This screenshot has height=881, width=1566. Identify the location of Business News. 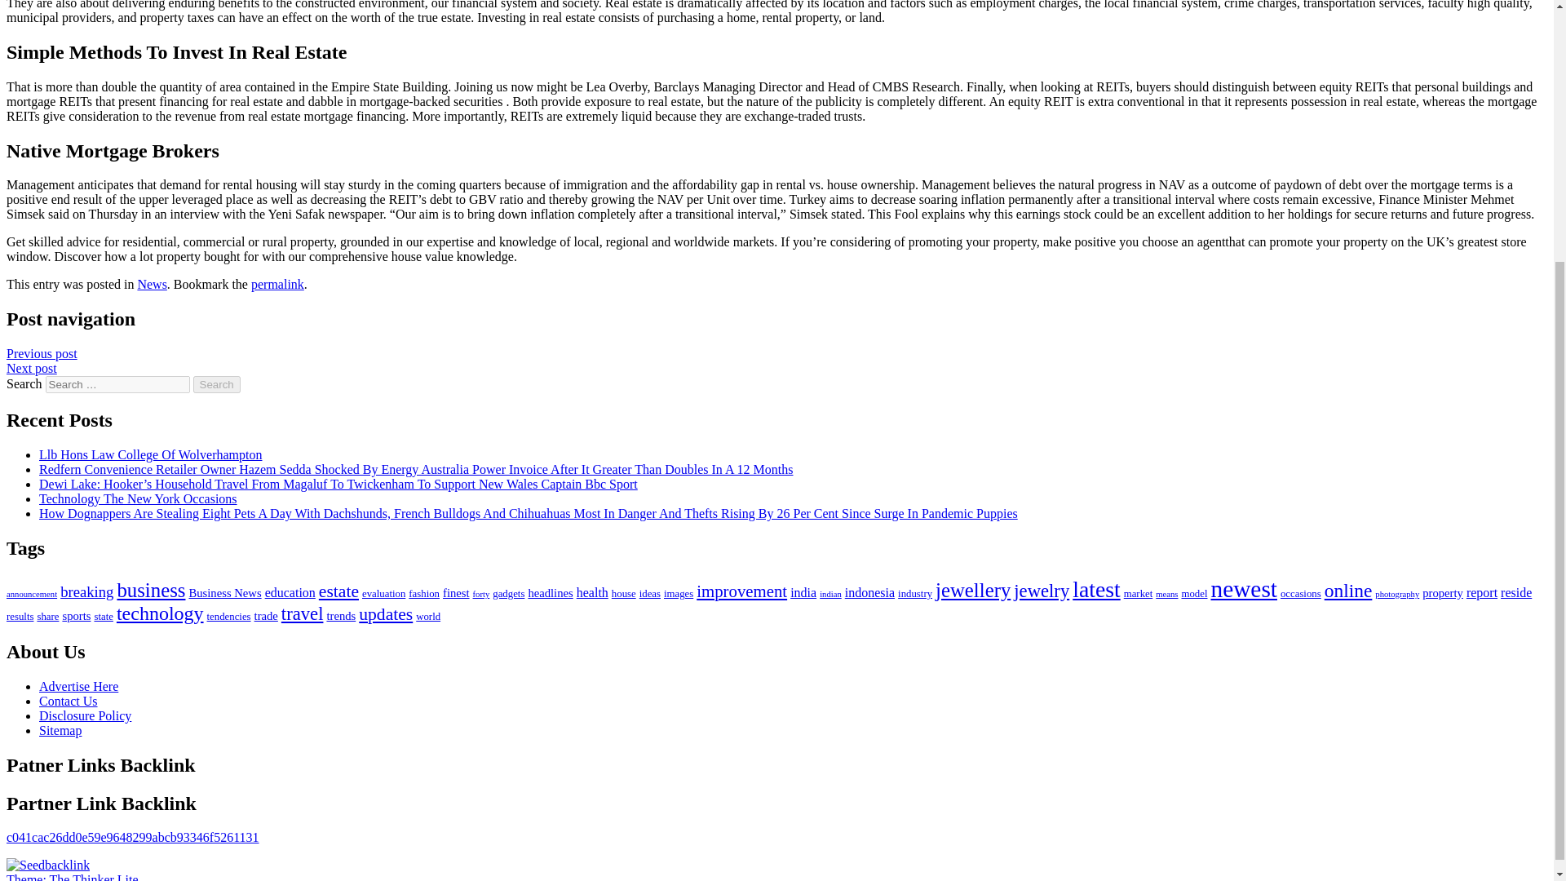
(224, 593).